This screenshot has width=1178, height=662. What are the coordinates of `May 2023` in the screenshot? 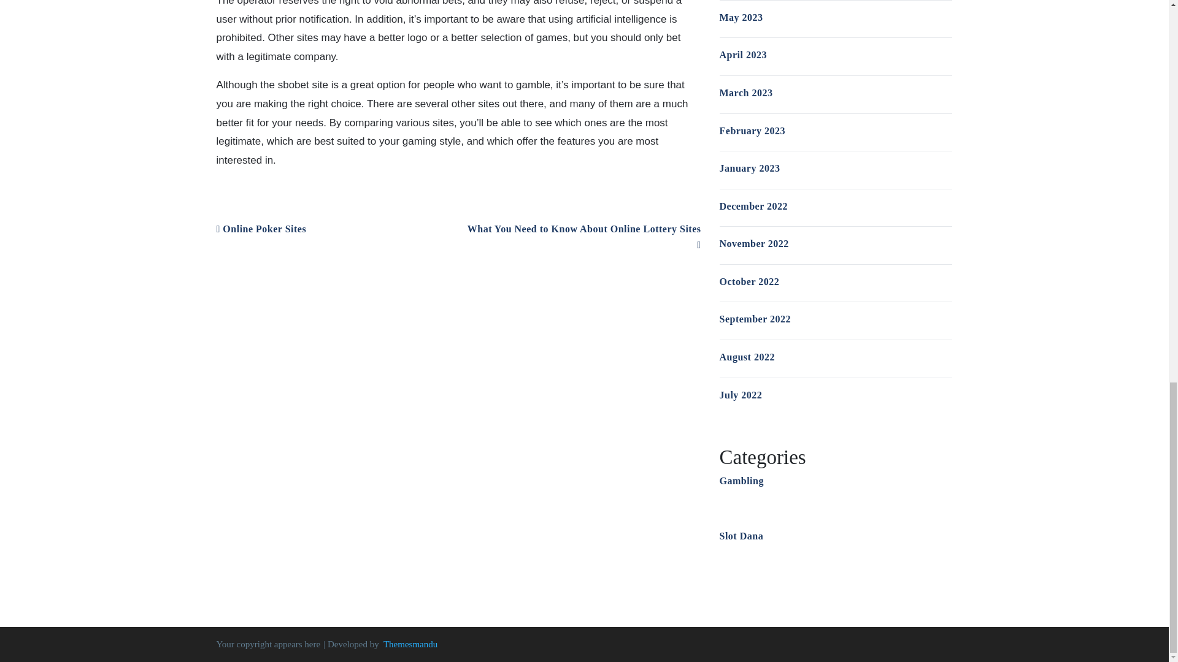 It's located at (740, 17).